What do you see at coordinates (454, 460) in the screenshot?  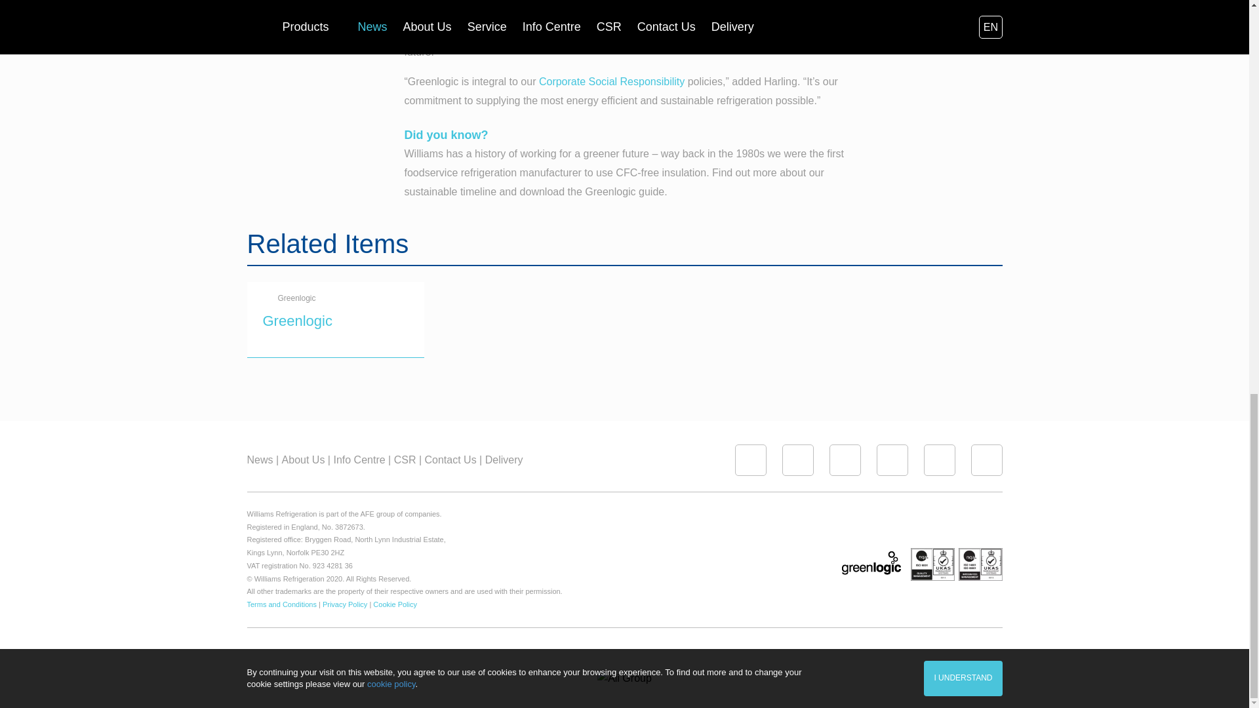 I see `Contact Us` at bounding box center [454, 460].